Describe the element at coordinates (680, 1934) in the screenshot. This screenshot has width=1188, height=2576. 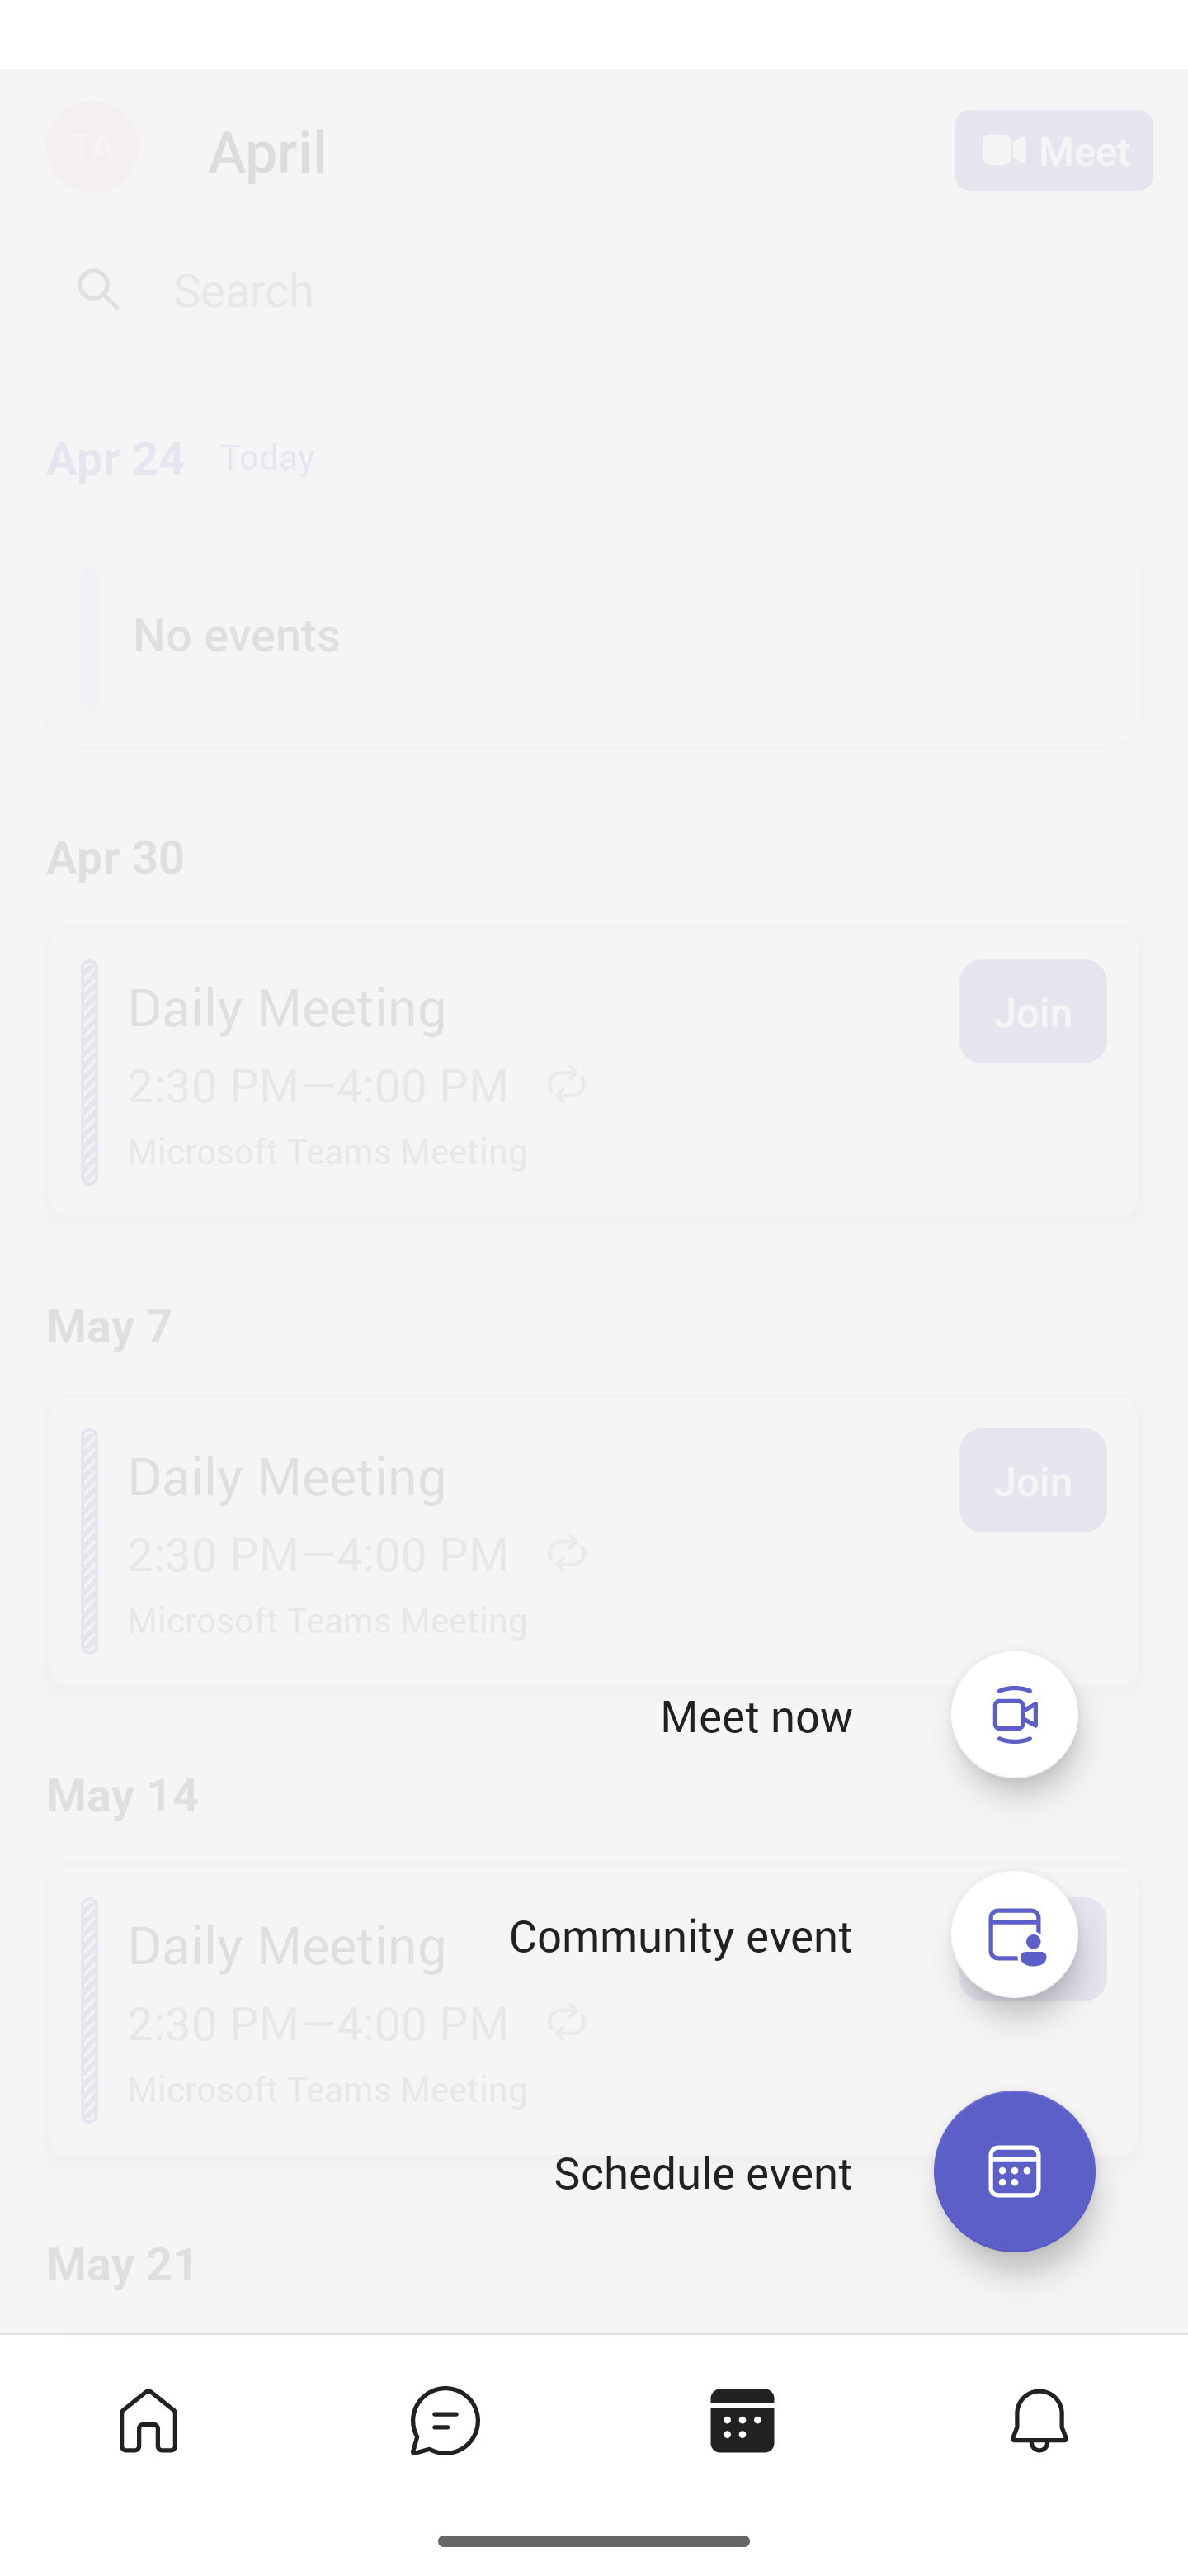
I see `Community event` at that location.